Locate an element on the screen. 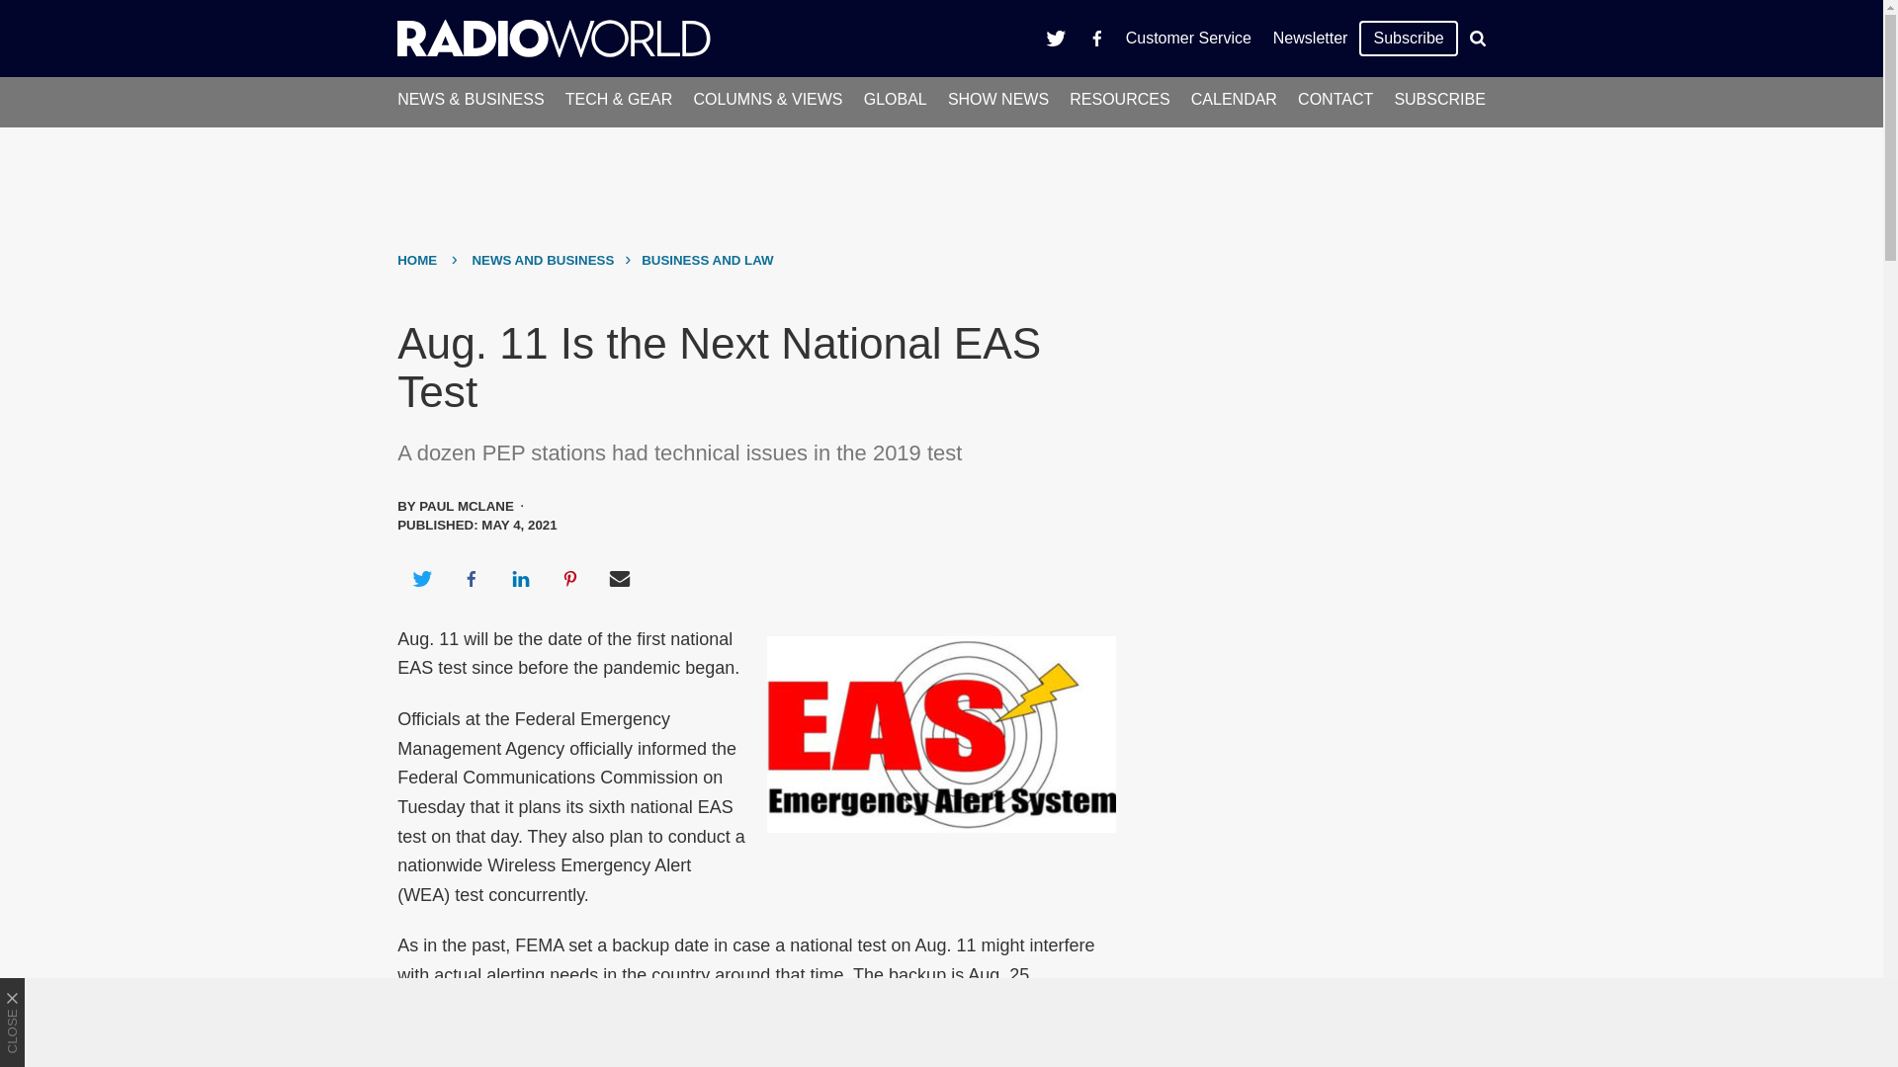  Share on Twitter is located at coordinates (421, 579).